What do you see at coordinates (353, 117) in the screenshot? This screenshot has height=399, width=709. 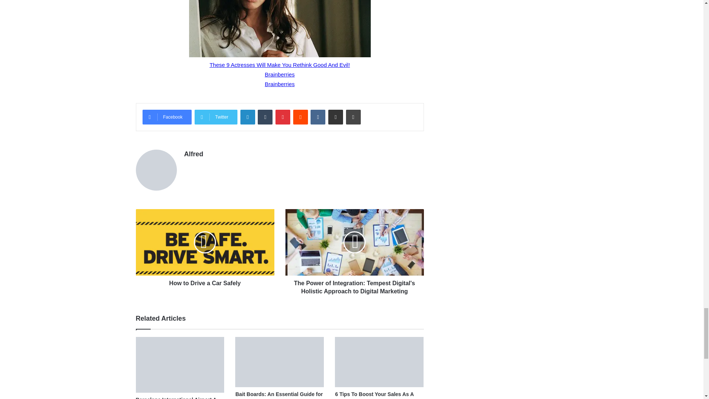 I see `Print` at bounding box center [353, 117].